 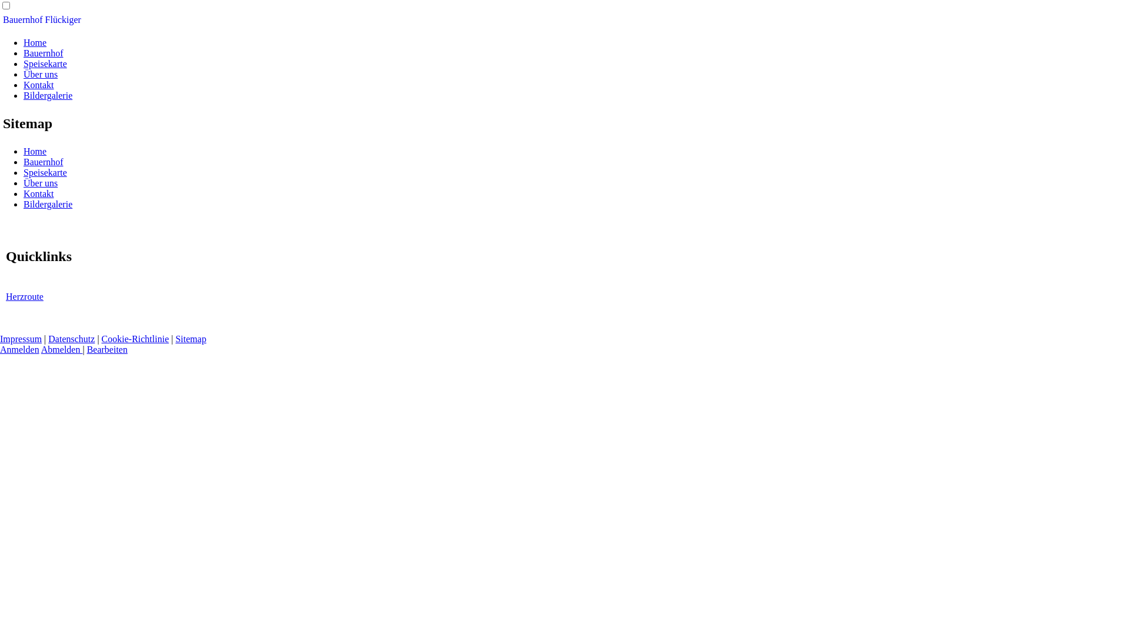 I want to click on Anmelden, so click(x=20, y=349).